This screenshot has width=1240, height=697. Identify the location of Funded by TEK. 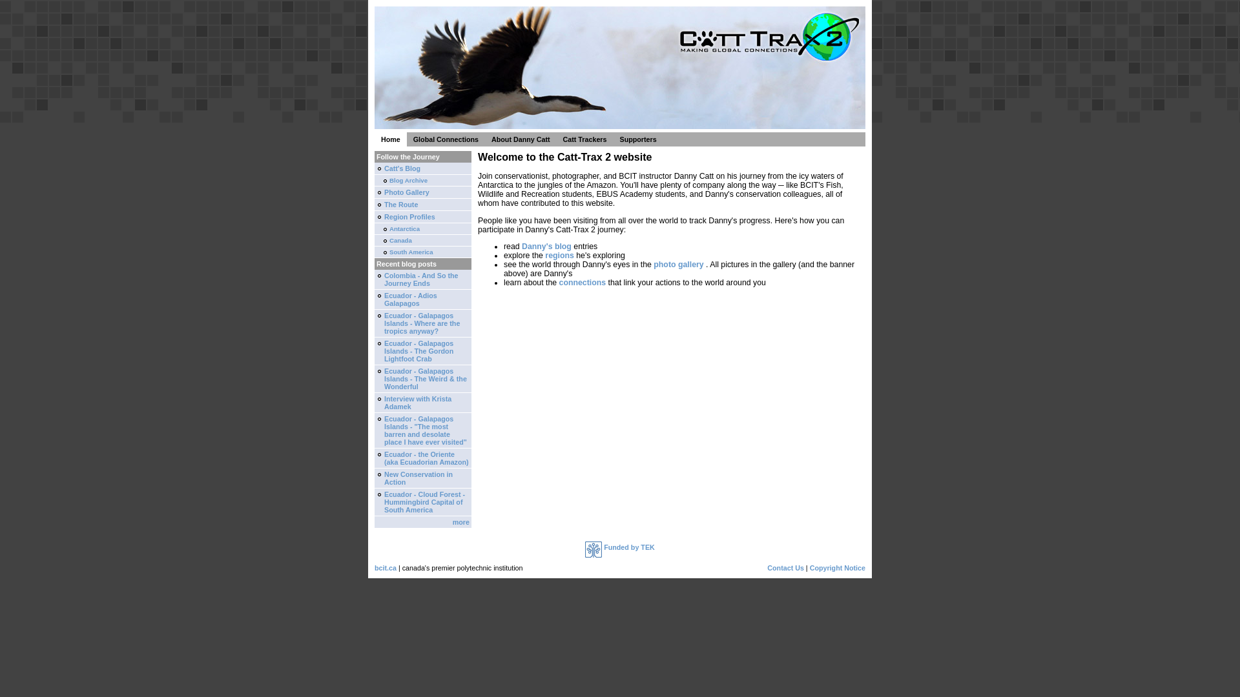
(620, 547).